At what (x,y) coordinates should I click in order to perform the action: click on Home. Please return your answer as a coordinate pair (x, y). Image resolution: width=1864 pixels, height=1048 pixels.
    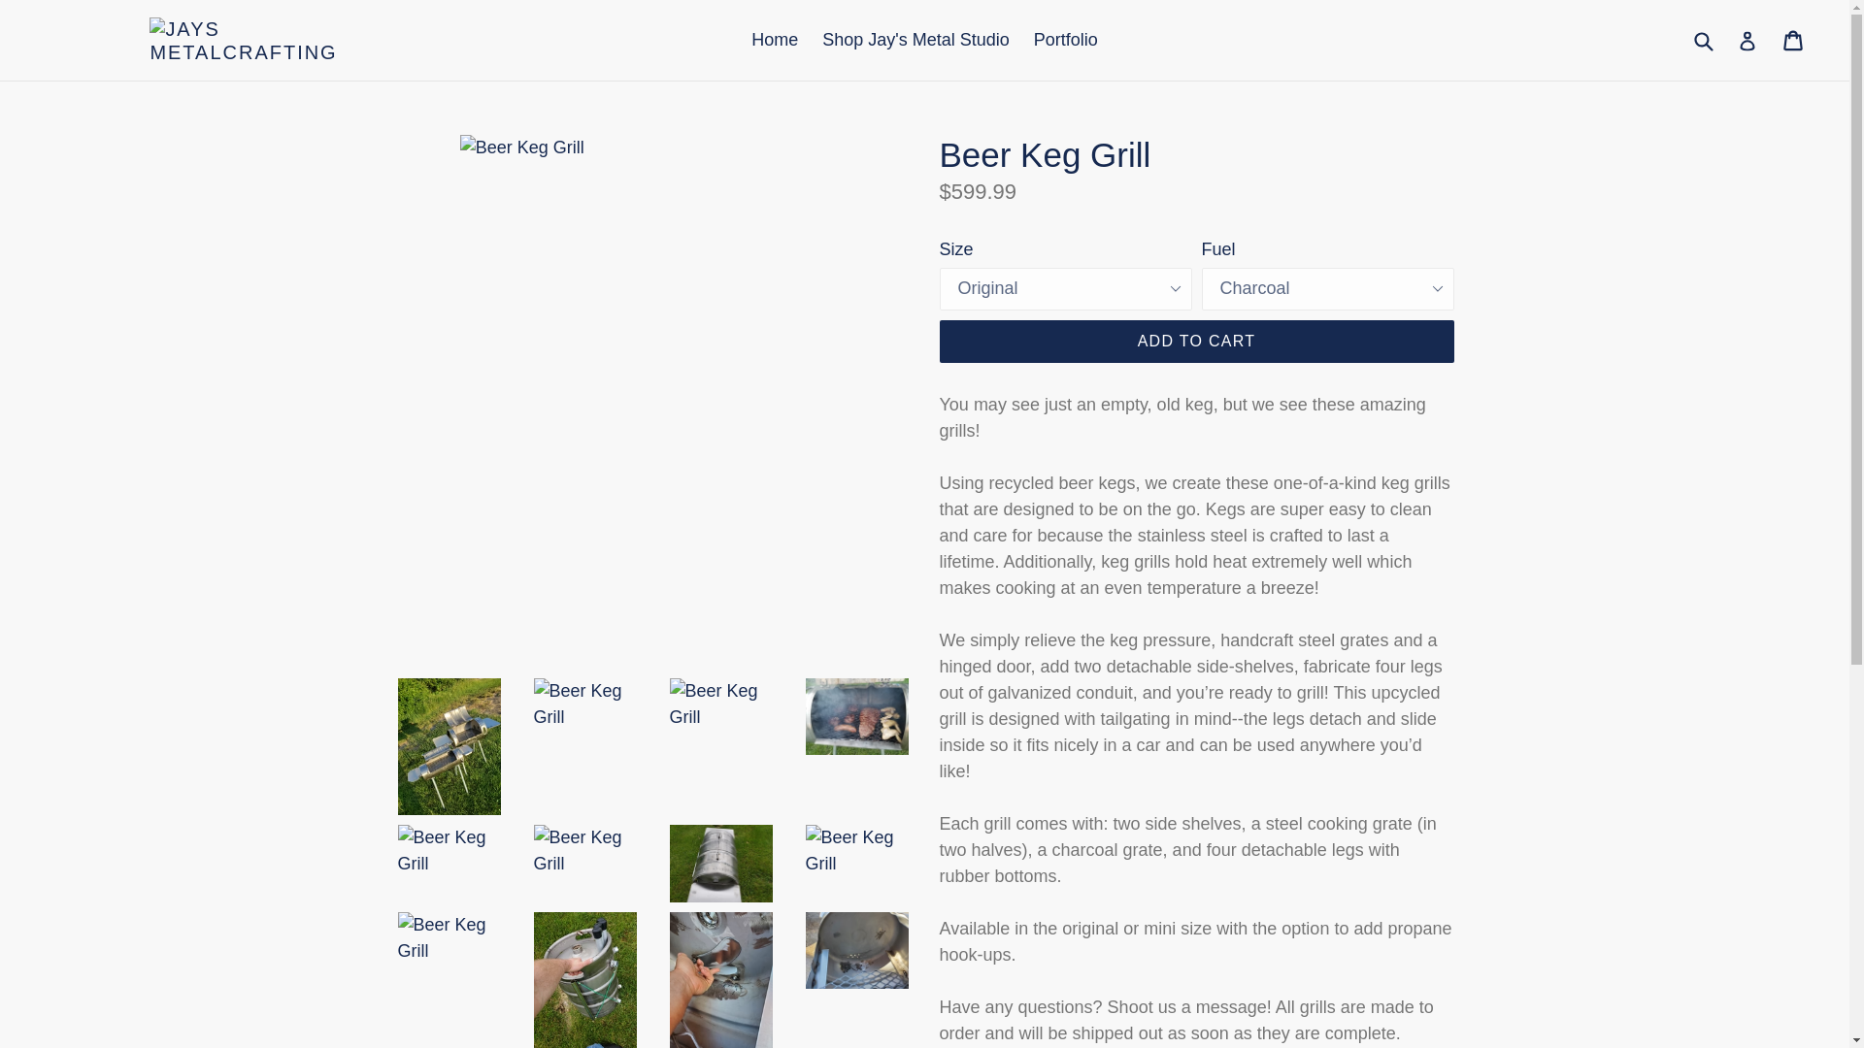
    Looking at the image, I should click on (775, 40).